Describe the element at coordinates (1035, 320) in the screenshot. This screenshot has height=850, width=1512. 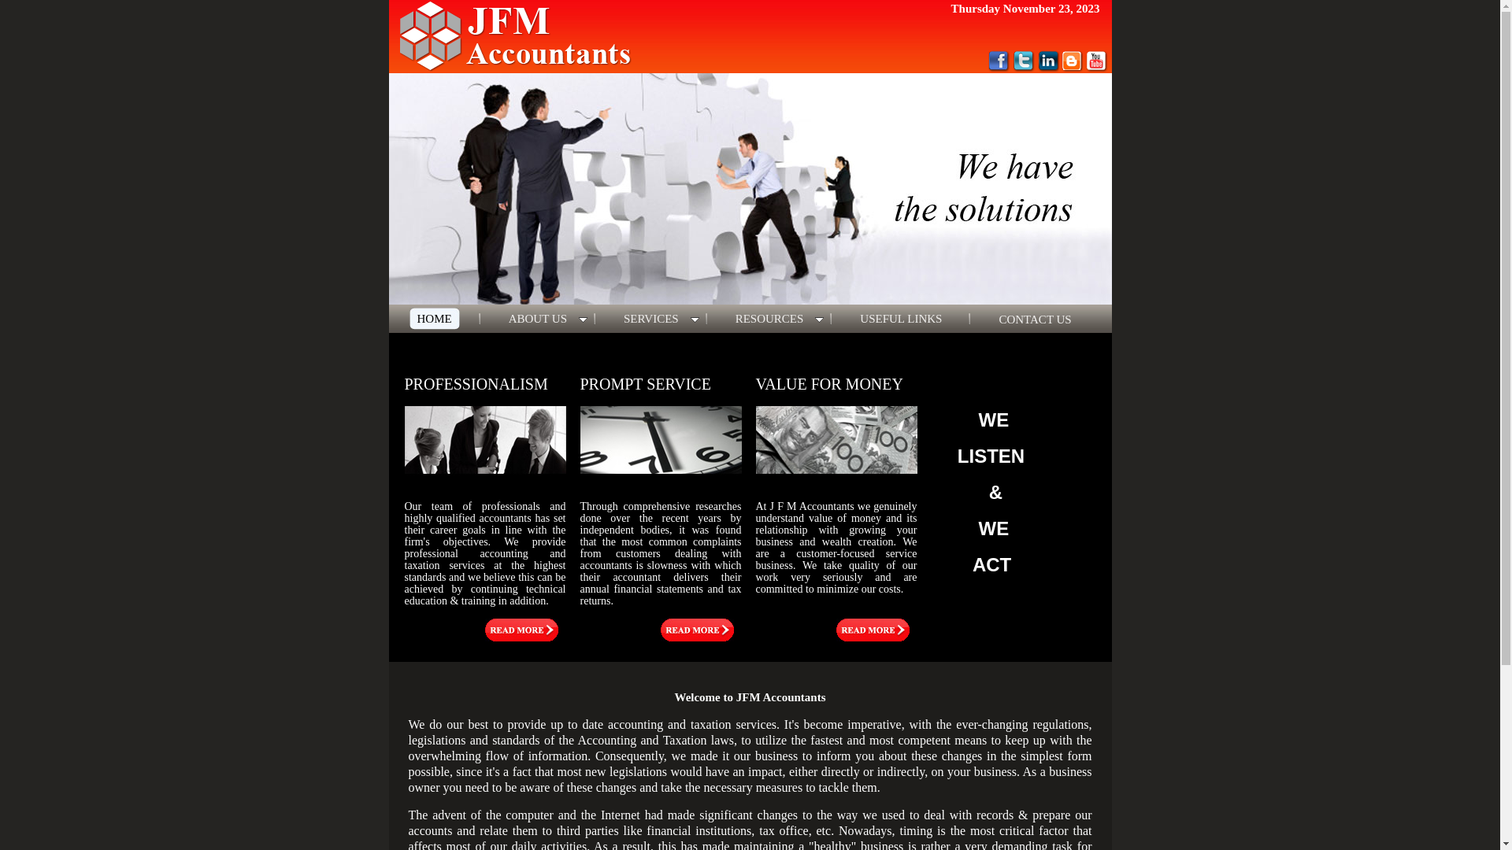
I see `CONTACT US` at that location.